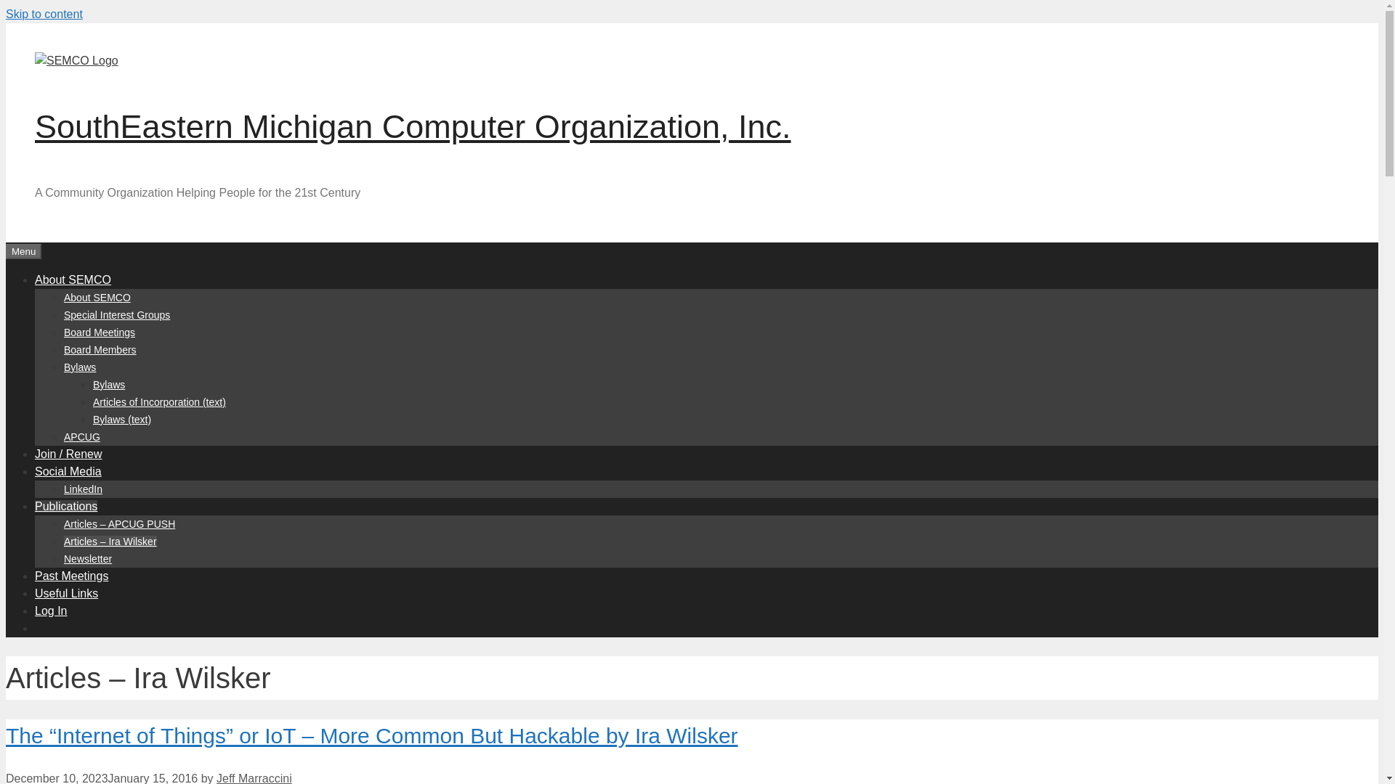 This screenshot has width=1395, height=784. What do you see at coordinates (73, 279) in the screenshot?
I see `About SEMCO` at bounding box center [73, 279].